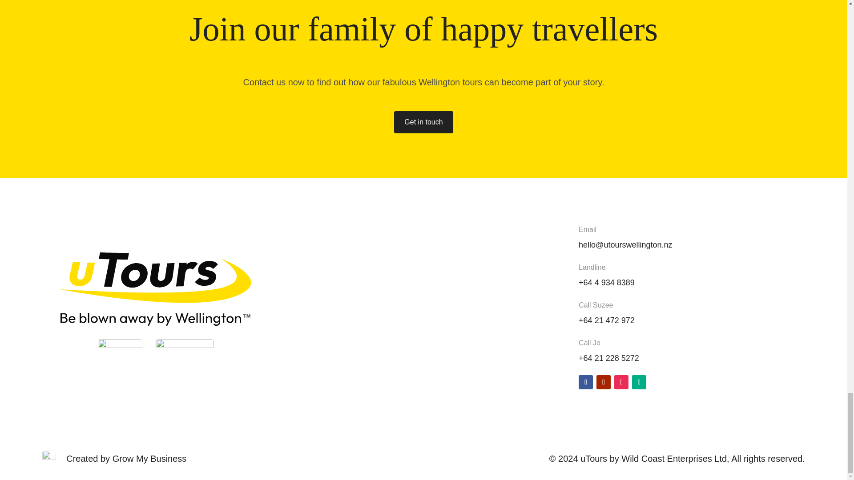  What do you see at coordinates (423, 122) in the screenshot?
I see `Get in touch` at bounding box center [423, 122].